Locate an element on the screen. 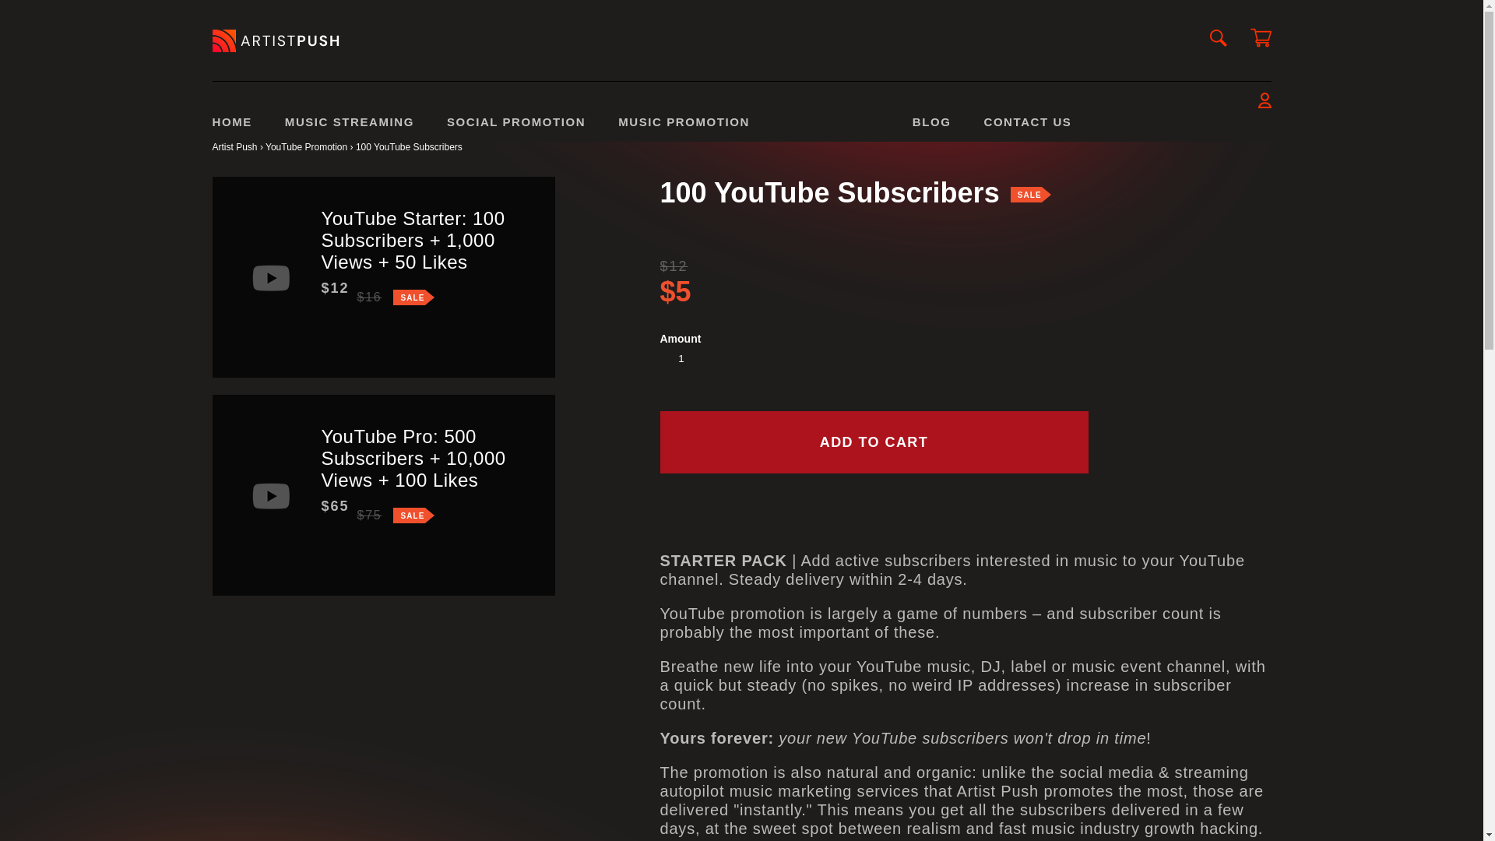  CONTACT US is located at coordinates (1028, 128).